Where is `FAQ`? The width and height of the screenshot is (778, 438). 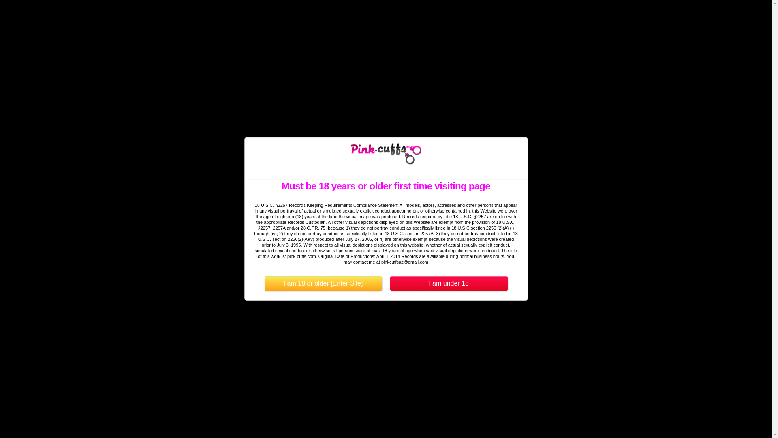
FAQ is located at coordinates (462, 14).